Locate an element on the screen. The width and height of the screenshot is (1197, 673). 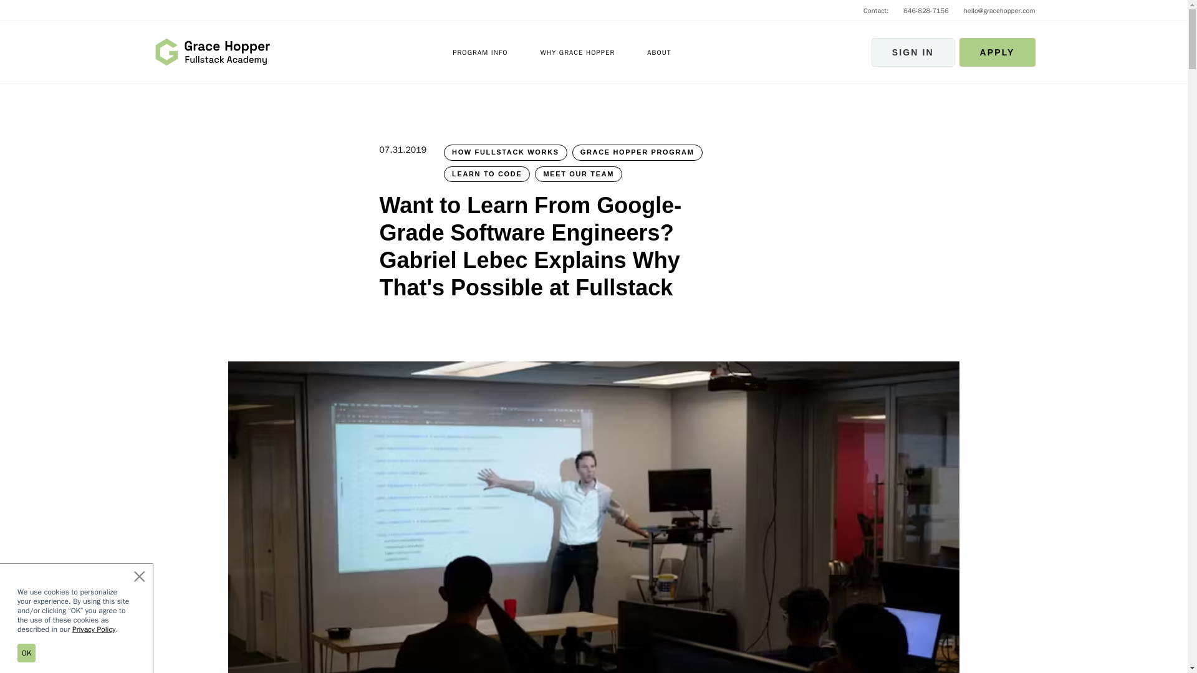
WHY GRACE HOPPER is located at coordinates (577, 51).